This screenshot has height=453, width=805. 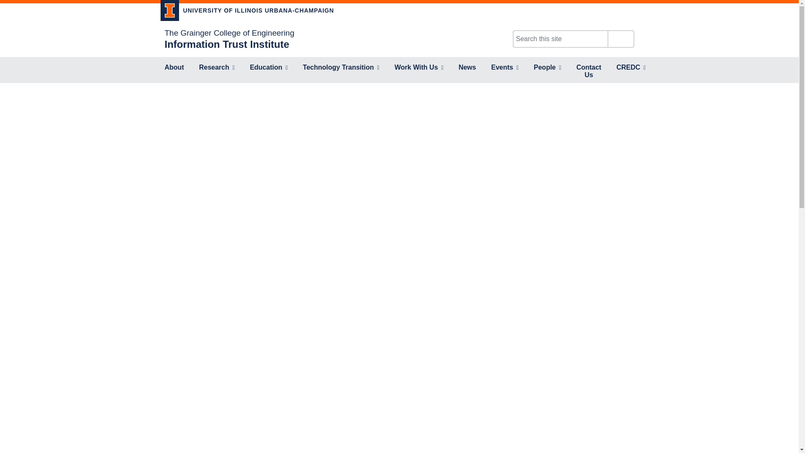 I want to click on Technology Transition, so click(x=341, y=68).